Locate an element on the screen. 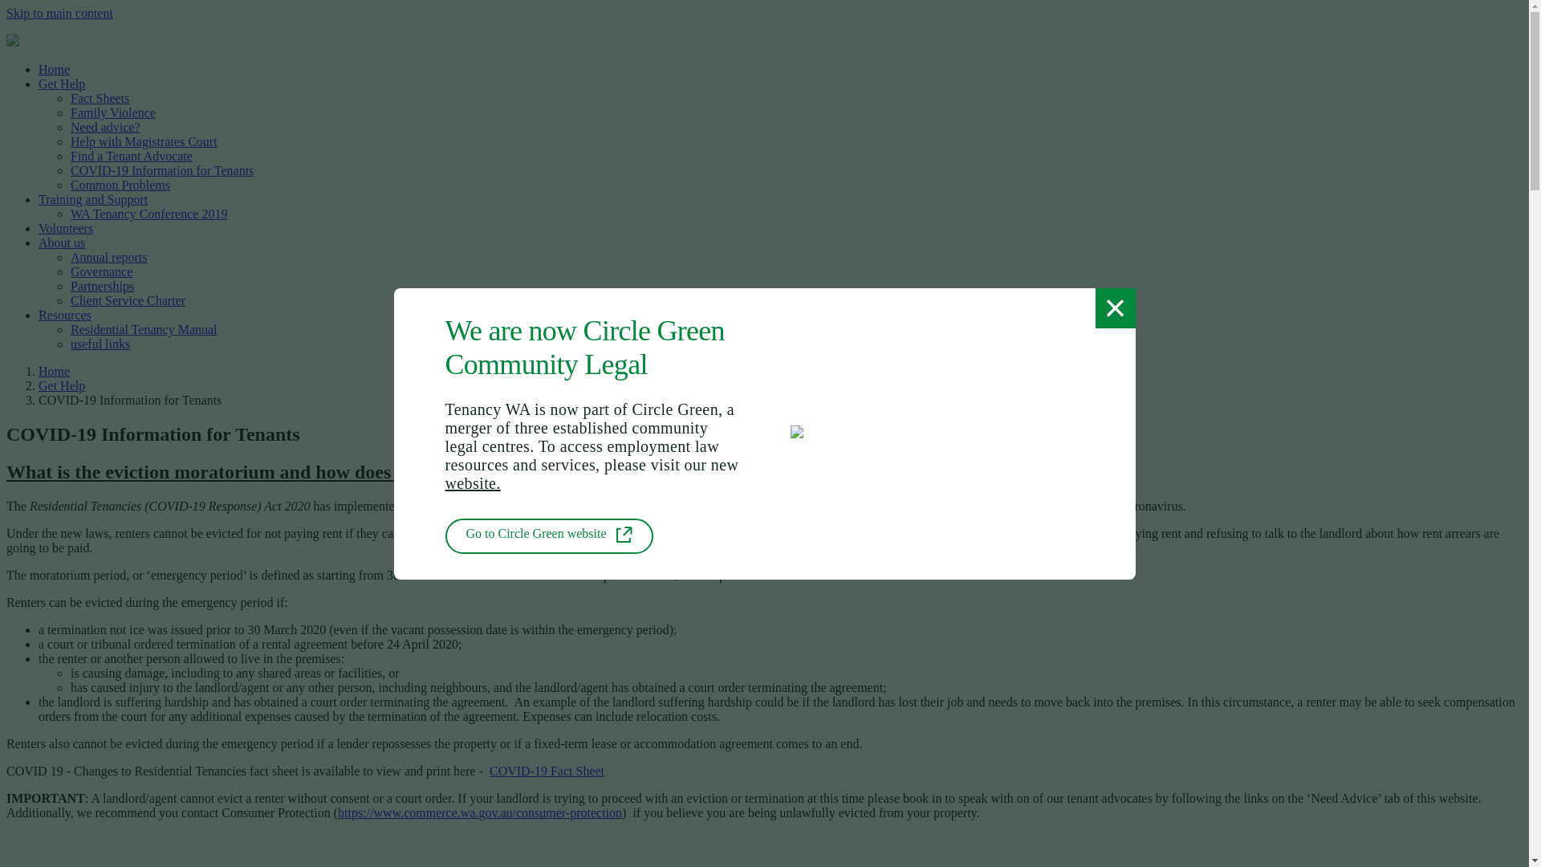  Training and Support is located at coordinates (93, 199).